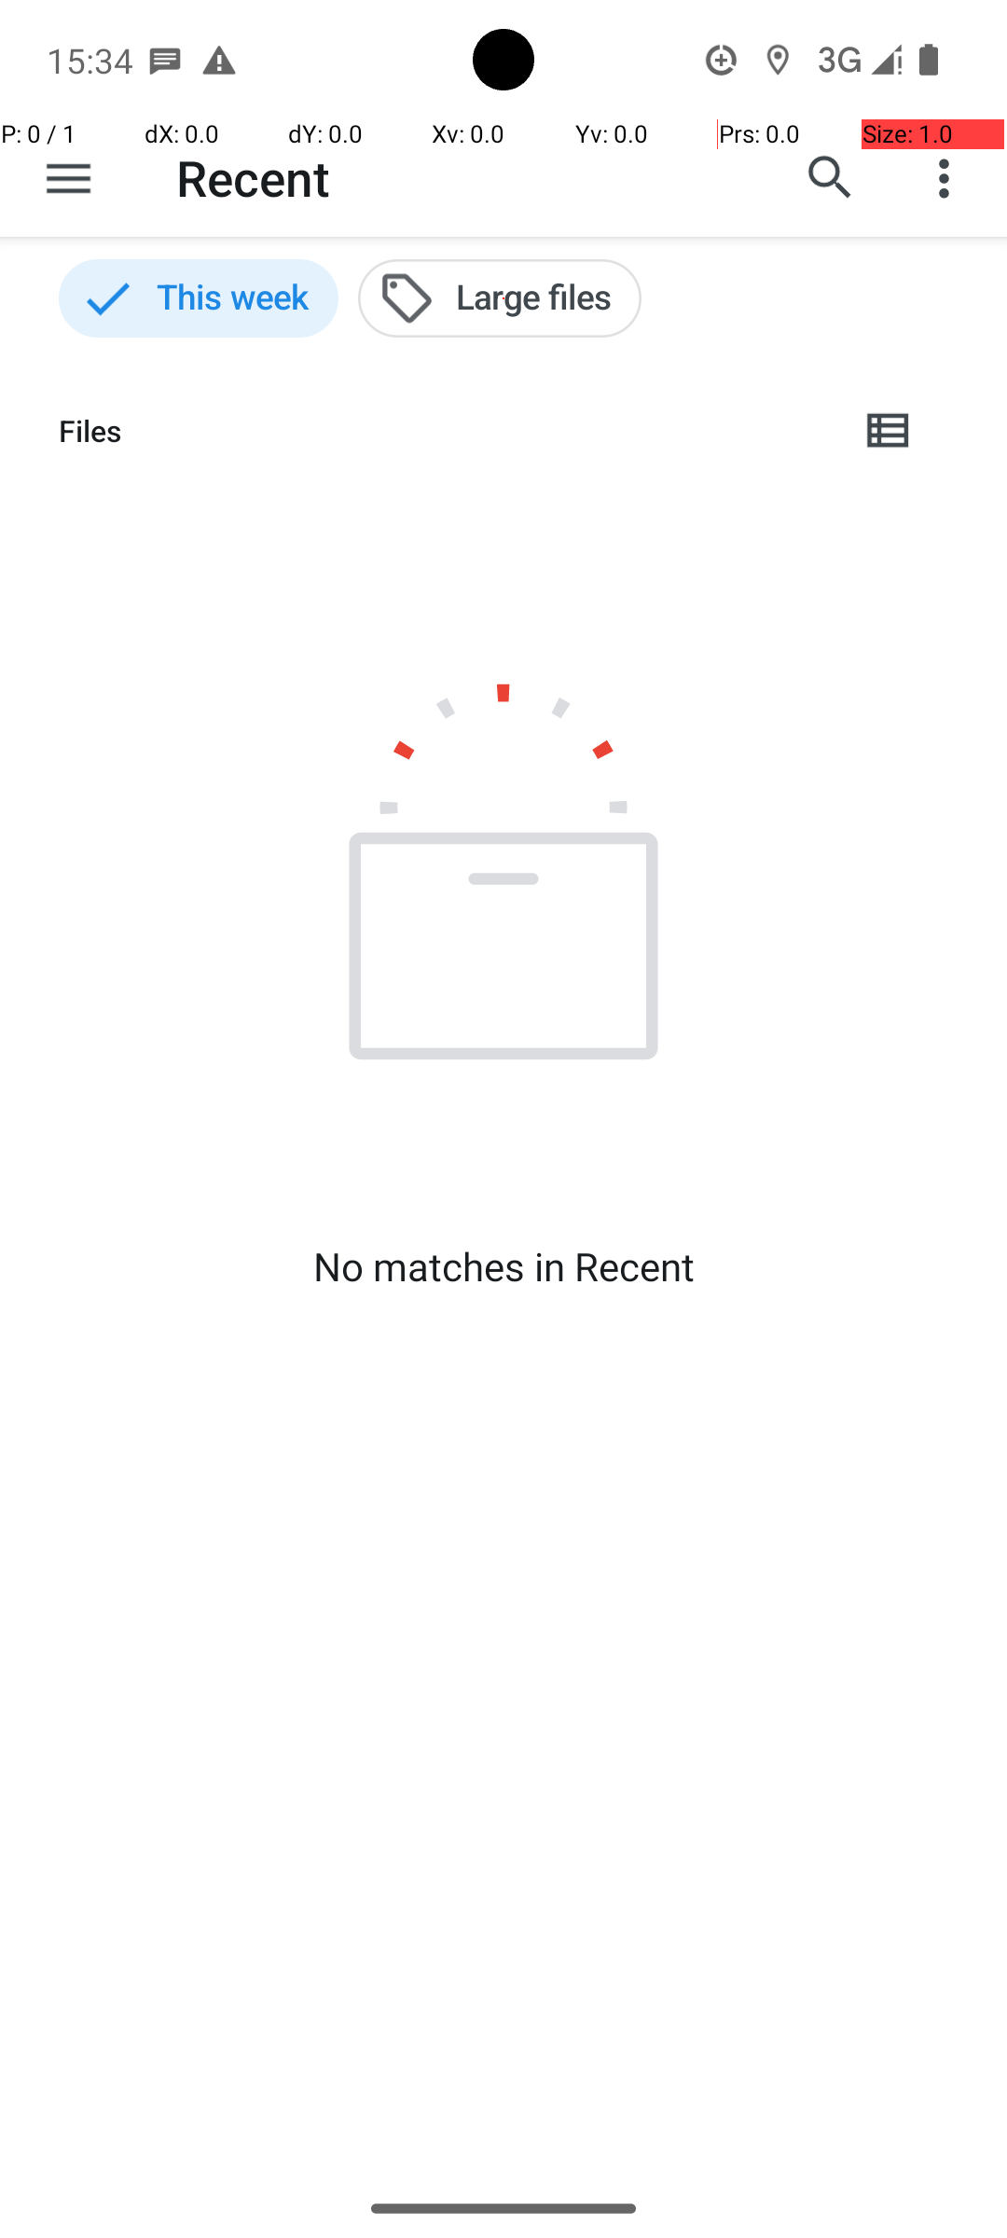 The width and height of the screenshot is (1007, 2238). Describe the element at coordinates (504, 1266) in the screenshot. I see `No matches in Recent` at that location.